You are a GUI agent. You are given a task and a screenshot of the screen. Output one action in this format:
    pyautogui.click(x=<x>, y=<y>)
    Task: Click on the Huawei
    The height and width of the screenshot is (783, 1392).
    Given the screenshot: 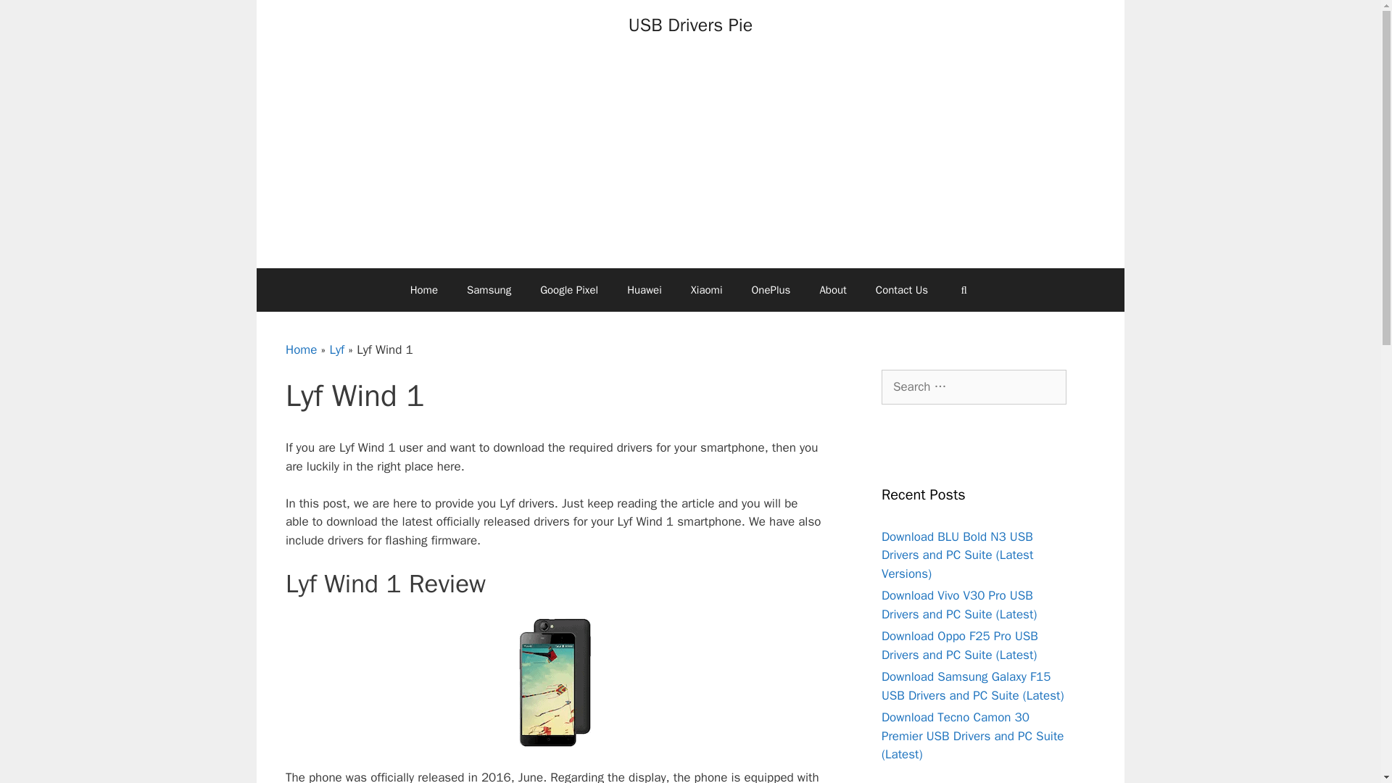 What is the action you would take?
    pyautogui.click(x=644, y=290)
    